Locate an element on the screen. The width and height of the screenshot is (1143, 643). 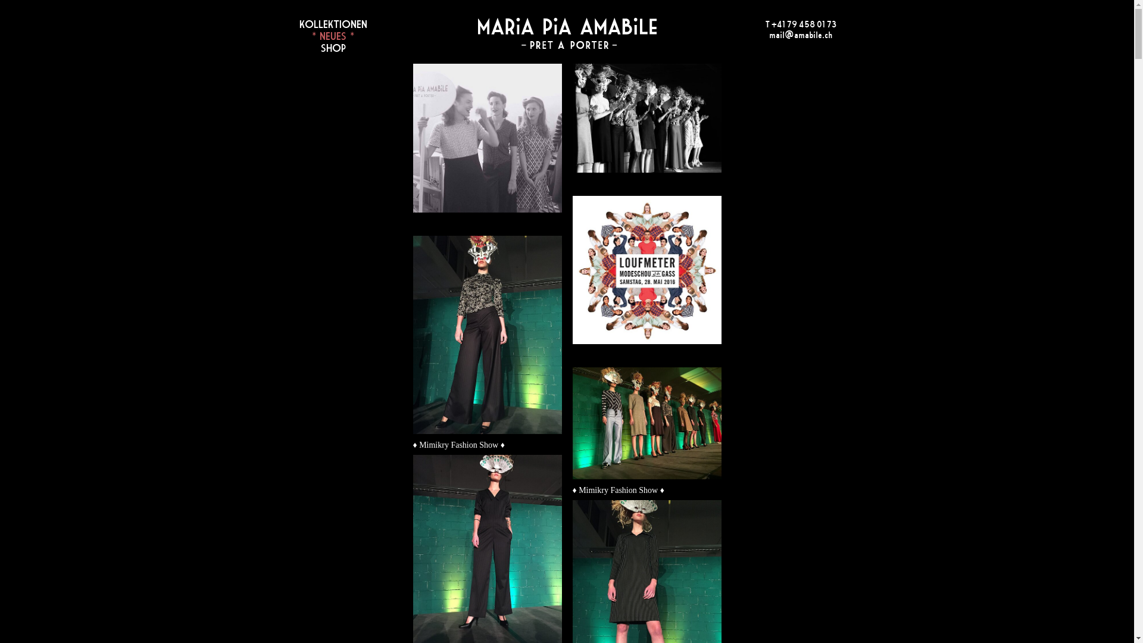
Home is located at coordinates (567, 33).